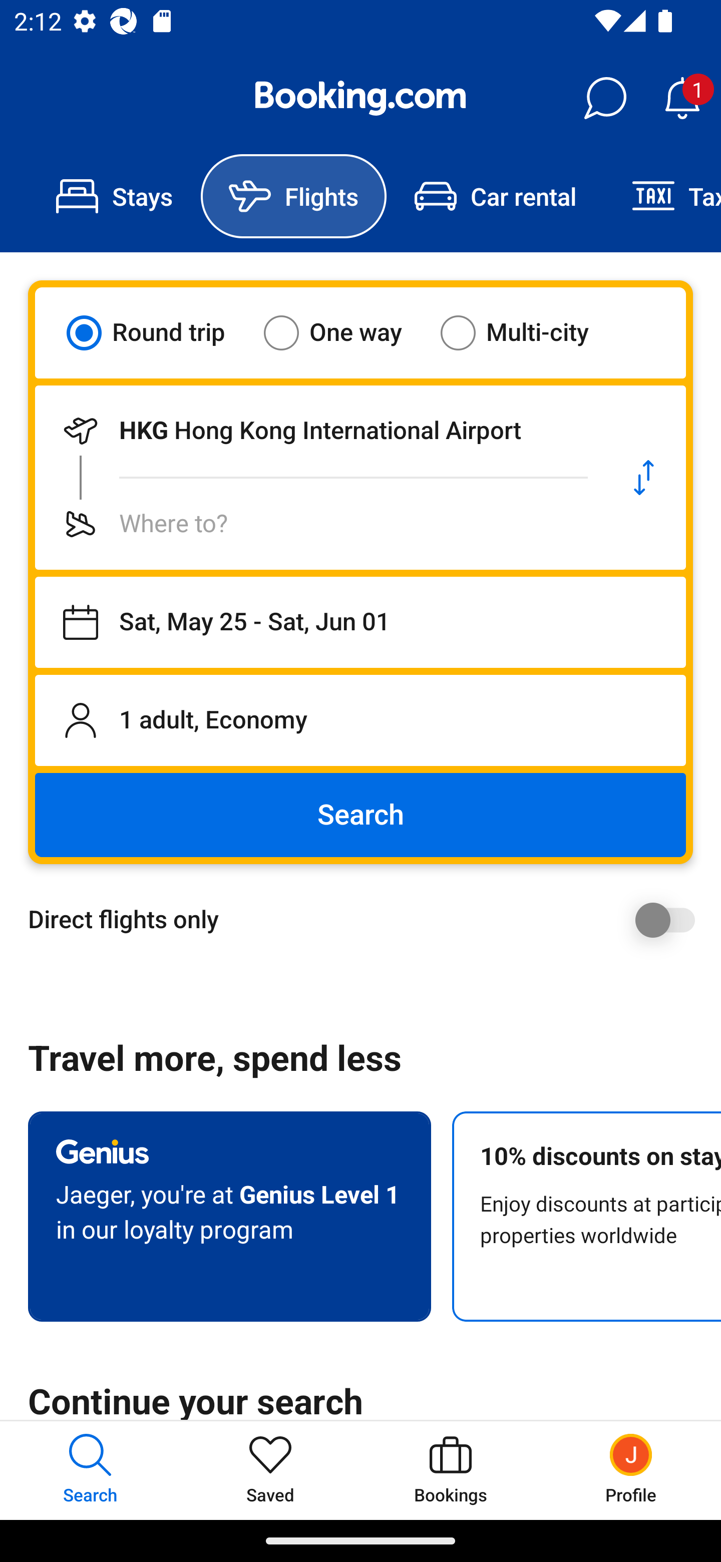  What do you see at coordinates (368, 920) in the screenshot?
I see `Direct flights only` at bounding box center [368, 920].